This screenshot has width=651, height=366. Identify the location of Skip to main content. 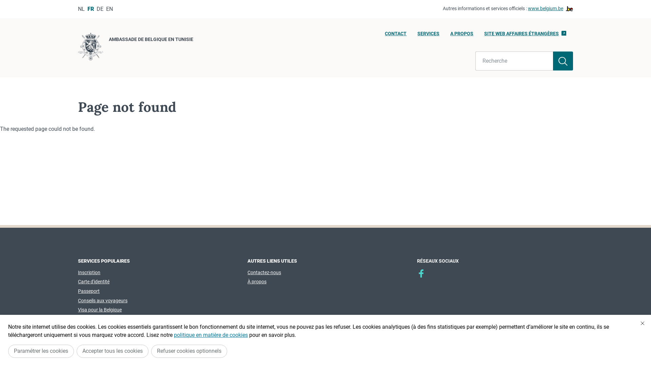
(3, 2).